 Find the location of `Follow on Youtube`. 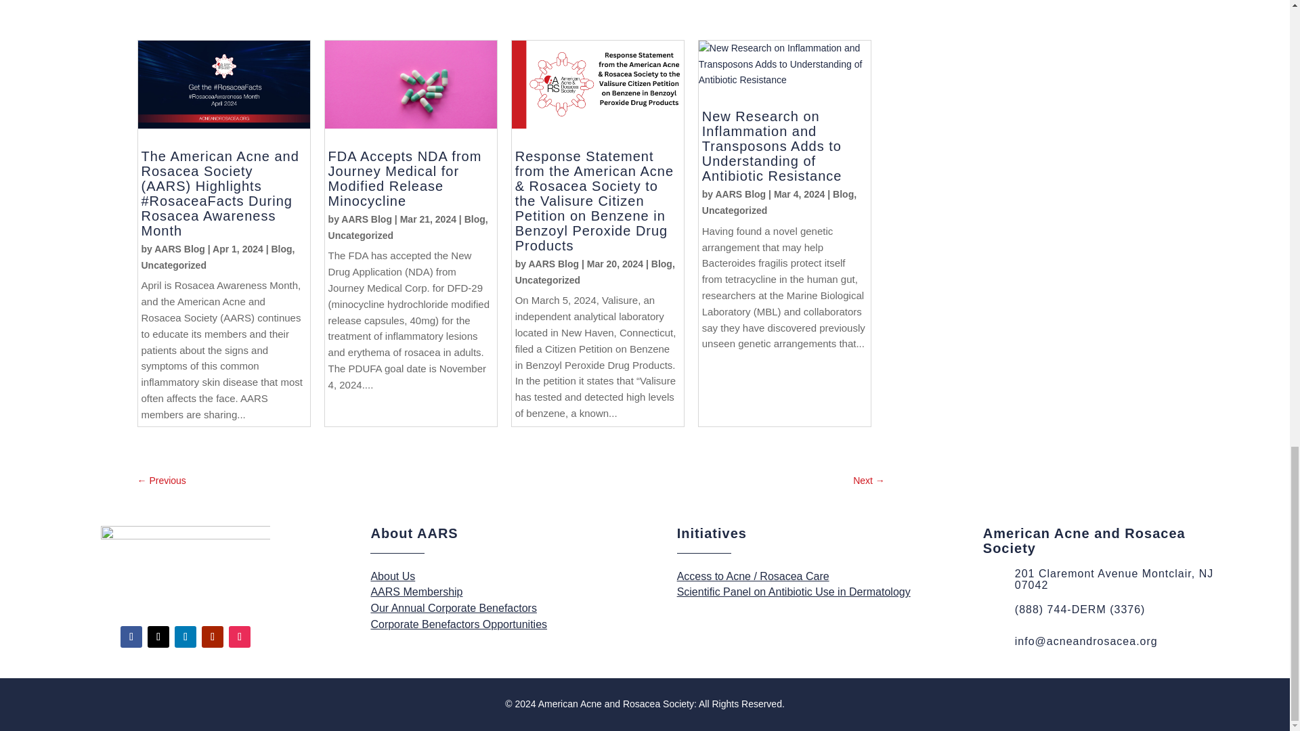

Follow on Youtube is located at coordinates (213, 636).